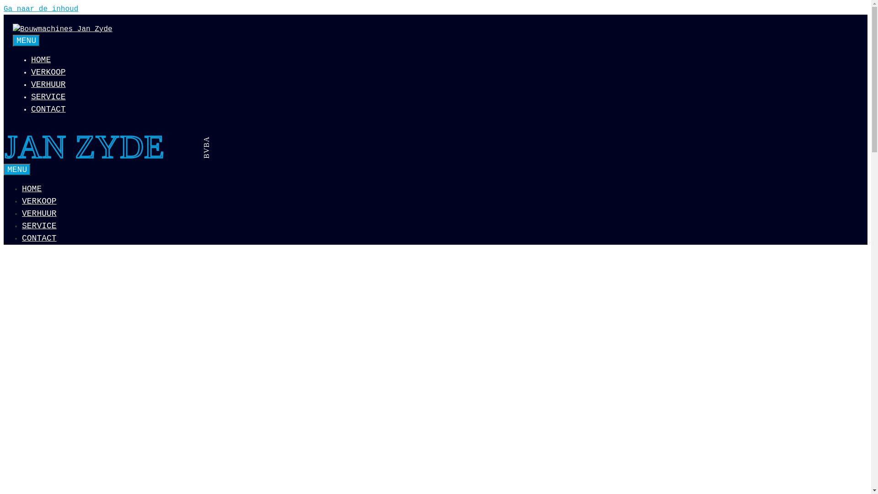 Image resolution: width=878 pixels, height=494 pixels. I want to click on SERVICE, so click(39, 226).